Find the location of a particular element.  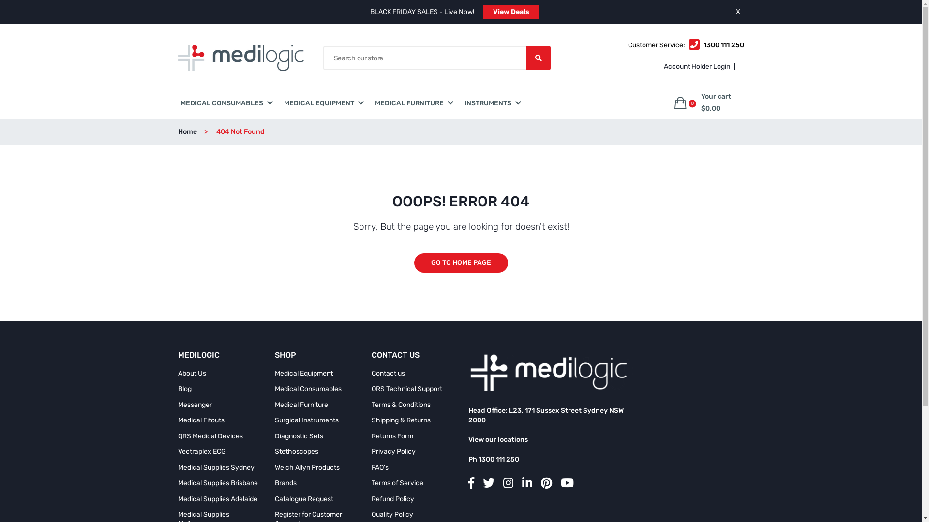

Shipping & Returns is located at coordinates (401, 420).